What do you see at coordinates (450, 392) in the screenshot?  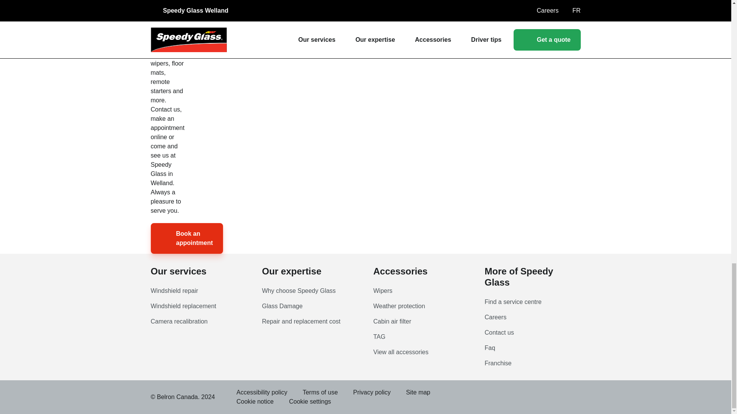 I see `YouTube` at bounding box center [450, 392].